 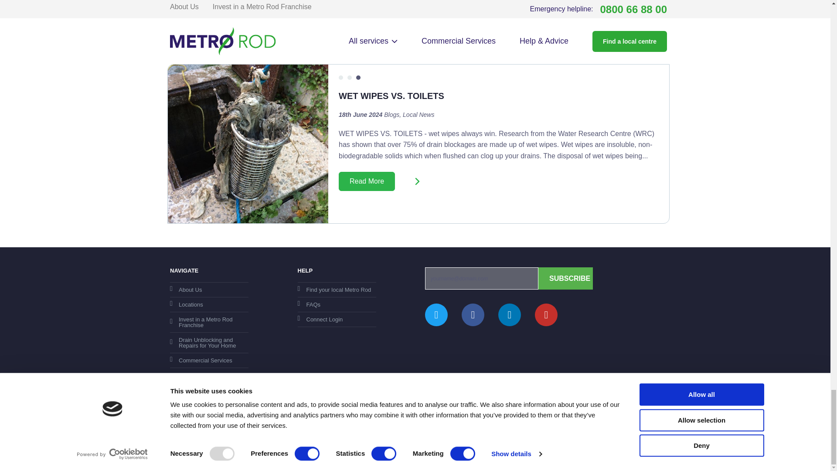 What do you see at coordinates (565, 278) in the screenshot?
I see `SUBSCRIBE` at bounding box center [565, 278].